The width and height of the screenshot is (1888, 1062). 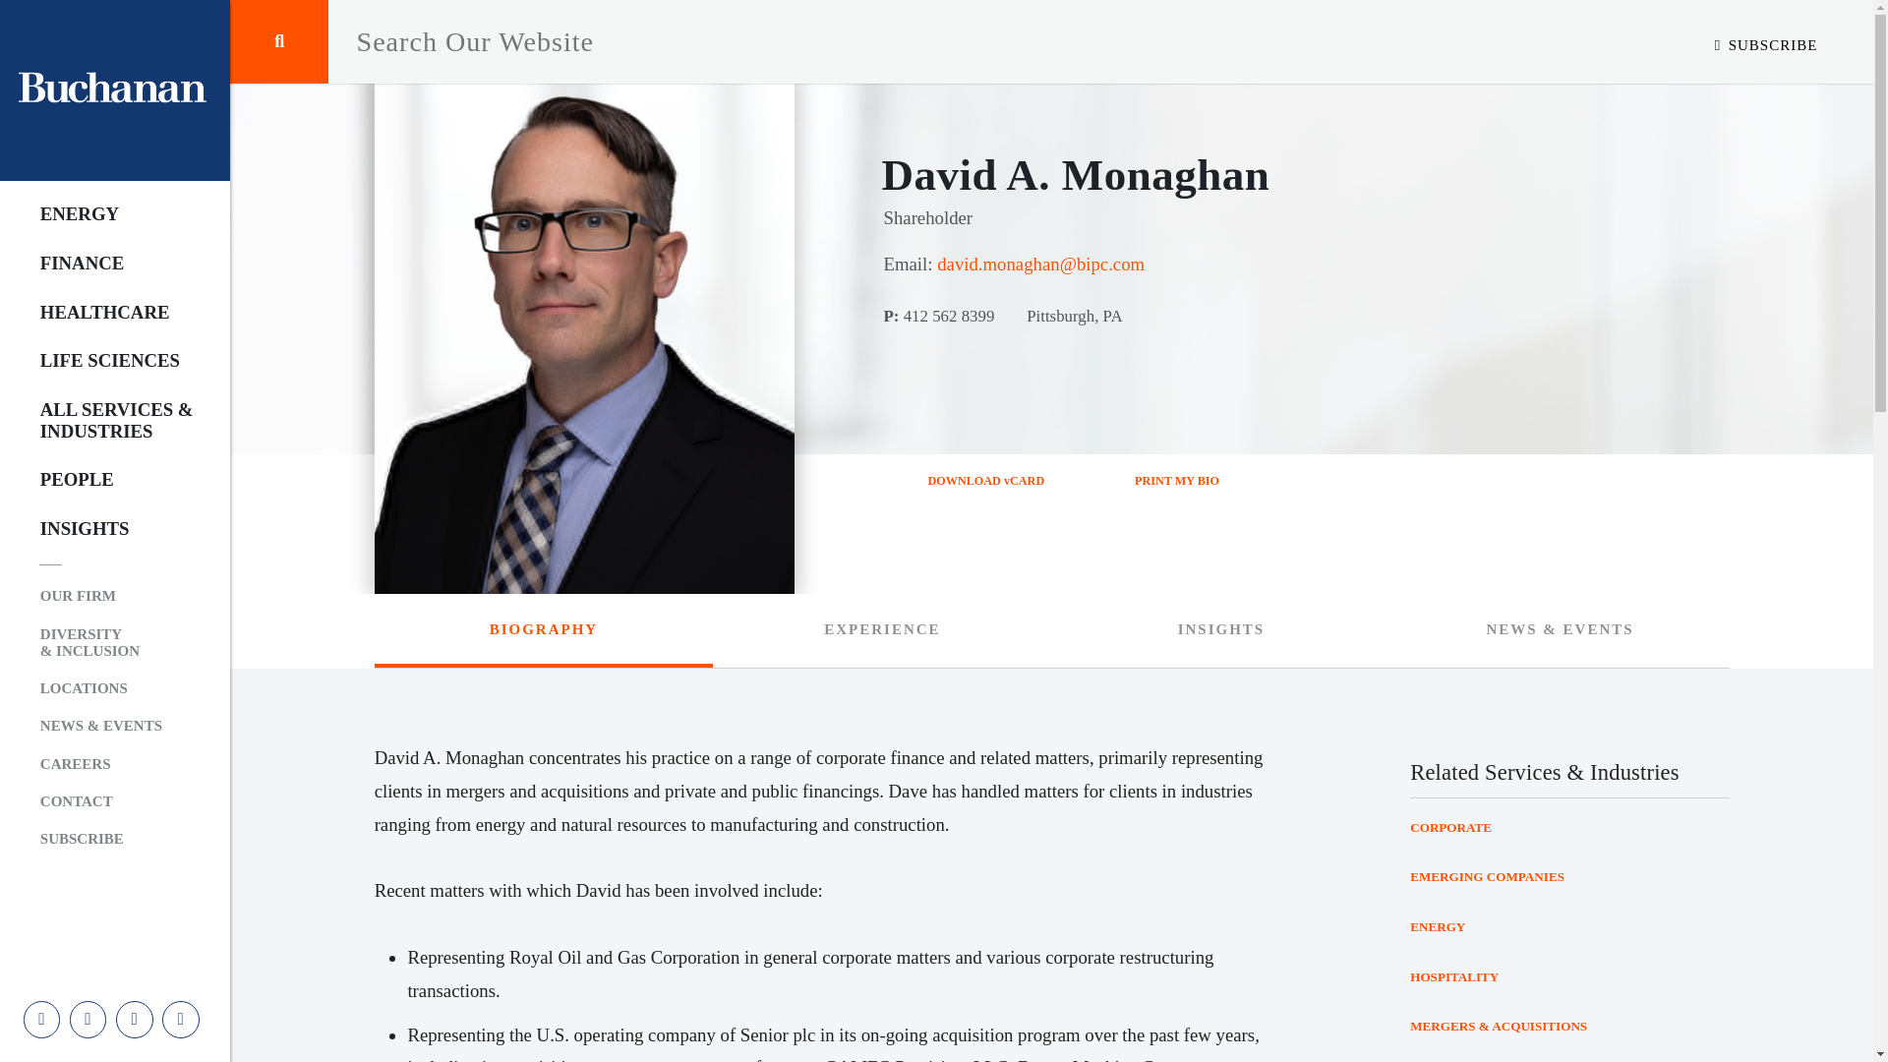 What do you see at coordinates (1766, 44) in the screenshot?
I see `Click Here to Subscribe` at bounding box center [1766, 44].